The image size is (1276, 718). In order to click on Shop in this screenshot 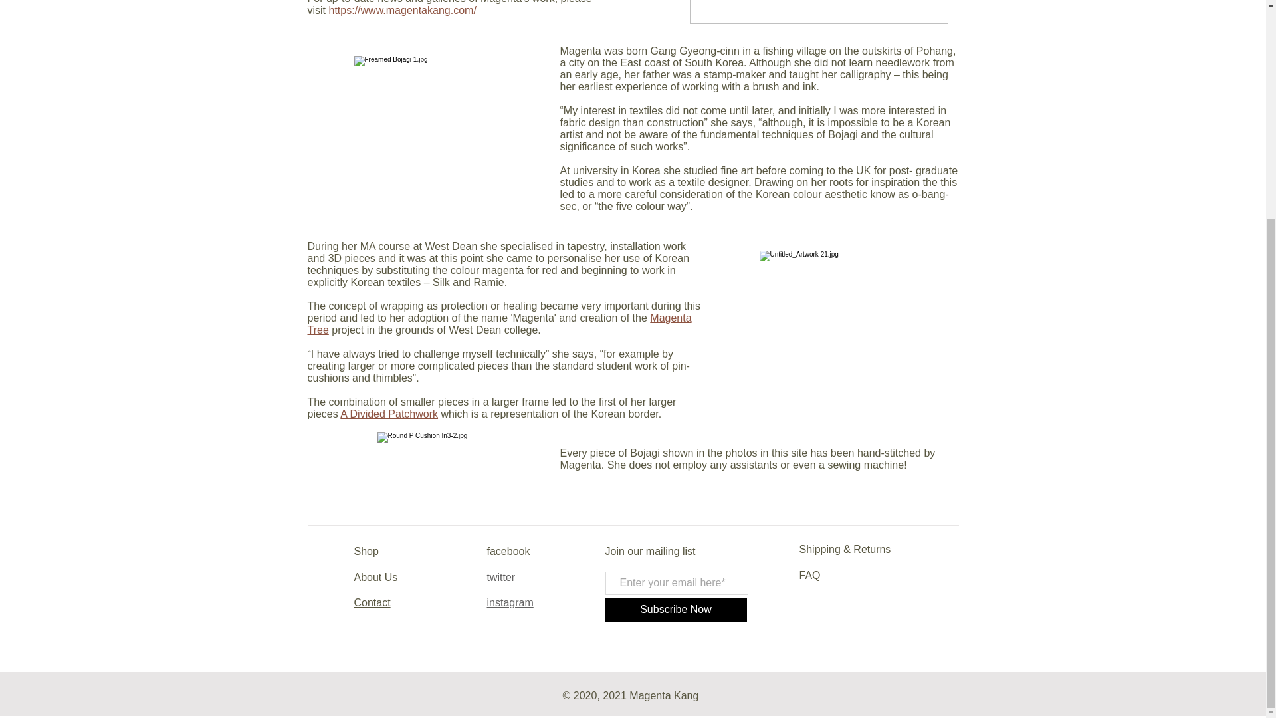, I will do `click(366, 551)`.